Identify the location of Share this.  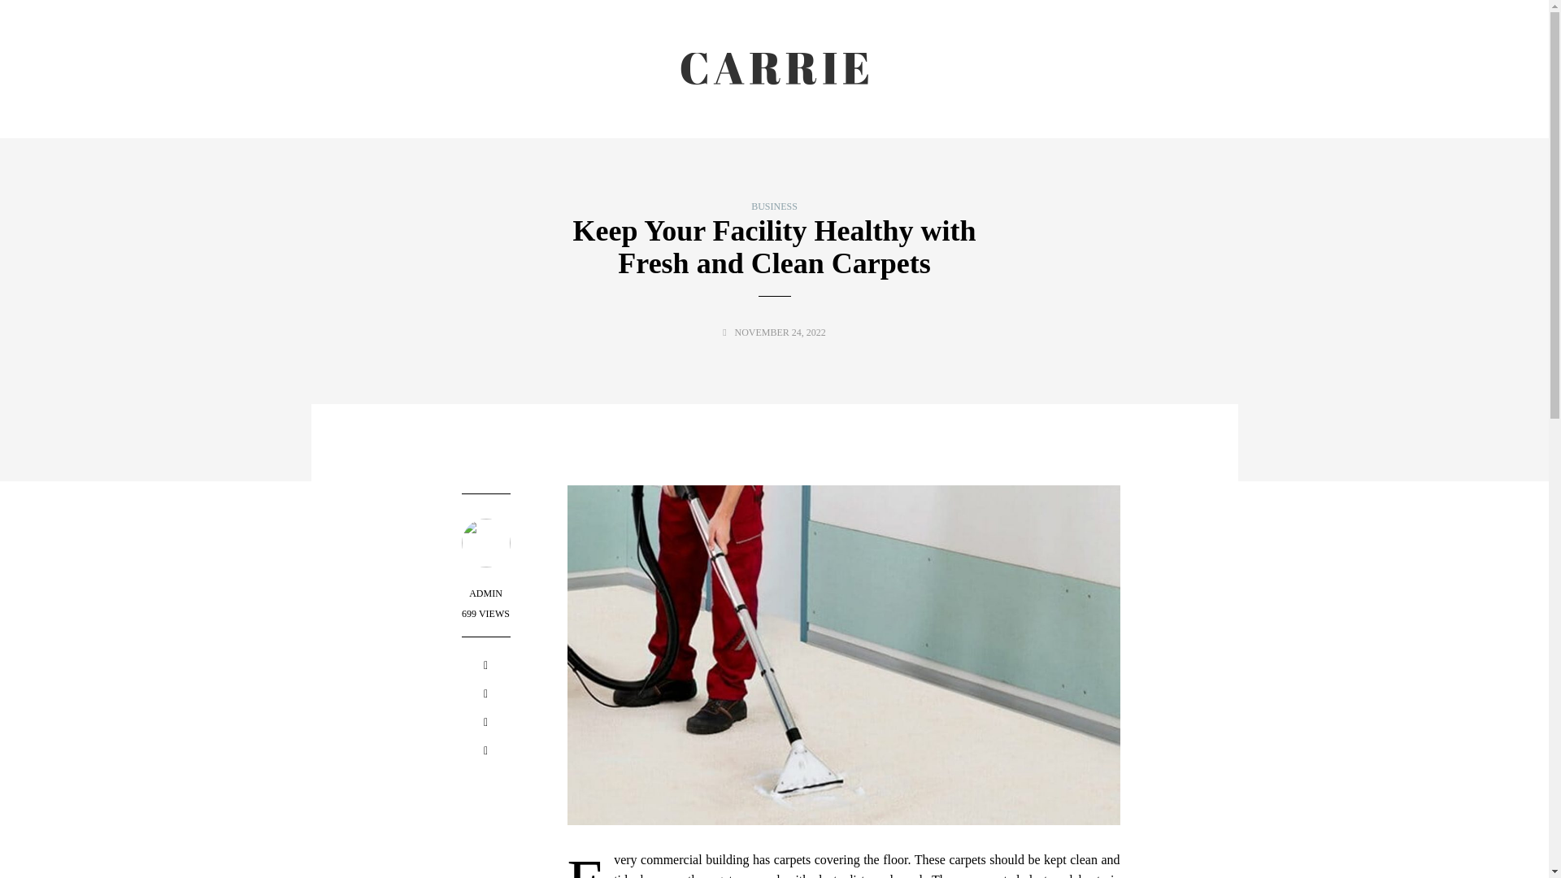
(486, 667).